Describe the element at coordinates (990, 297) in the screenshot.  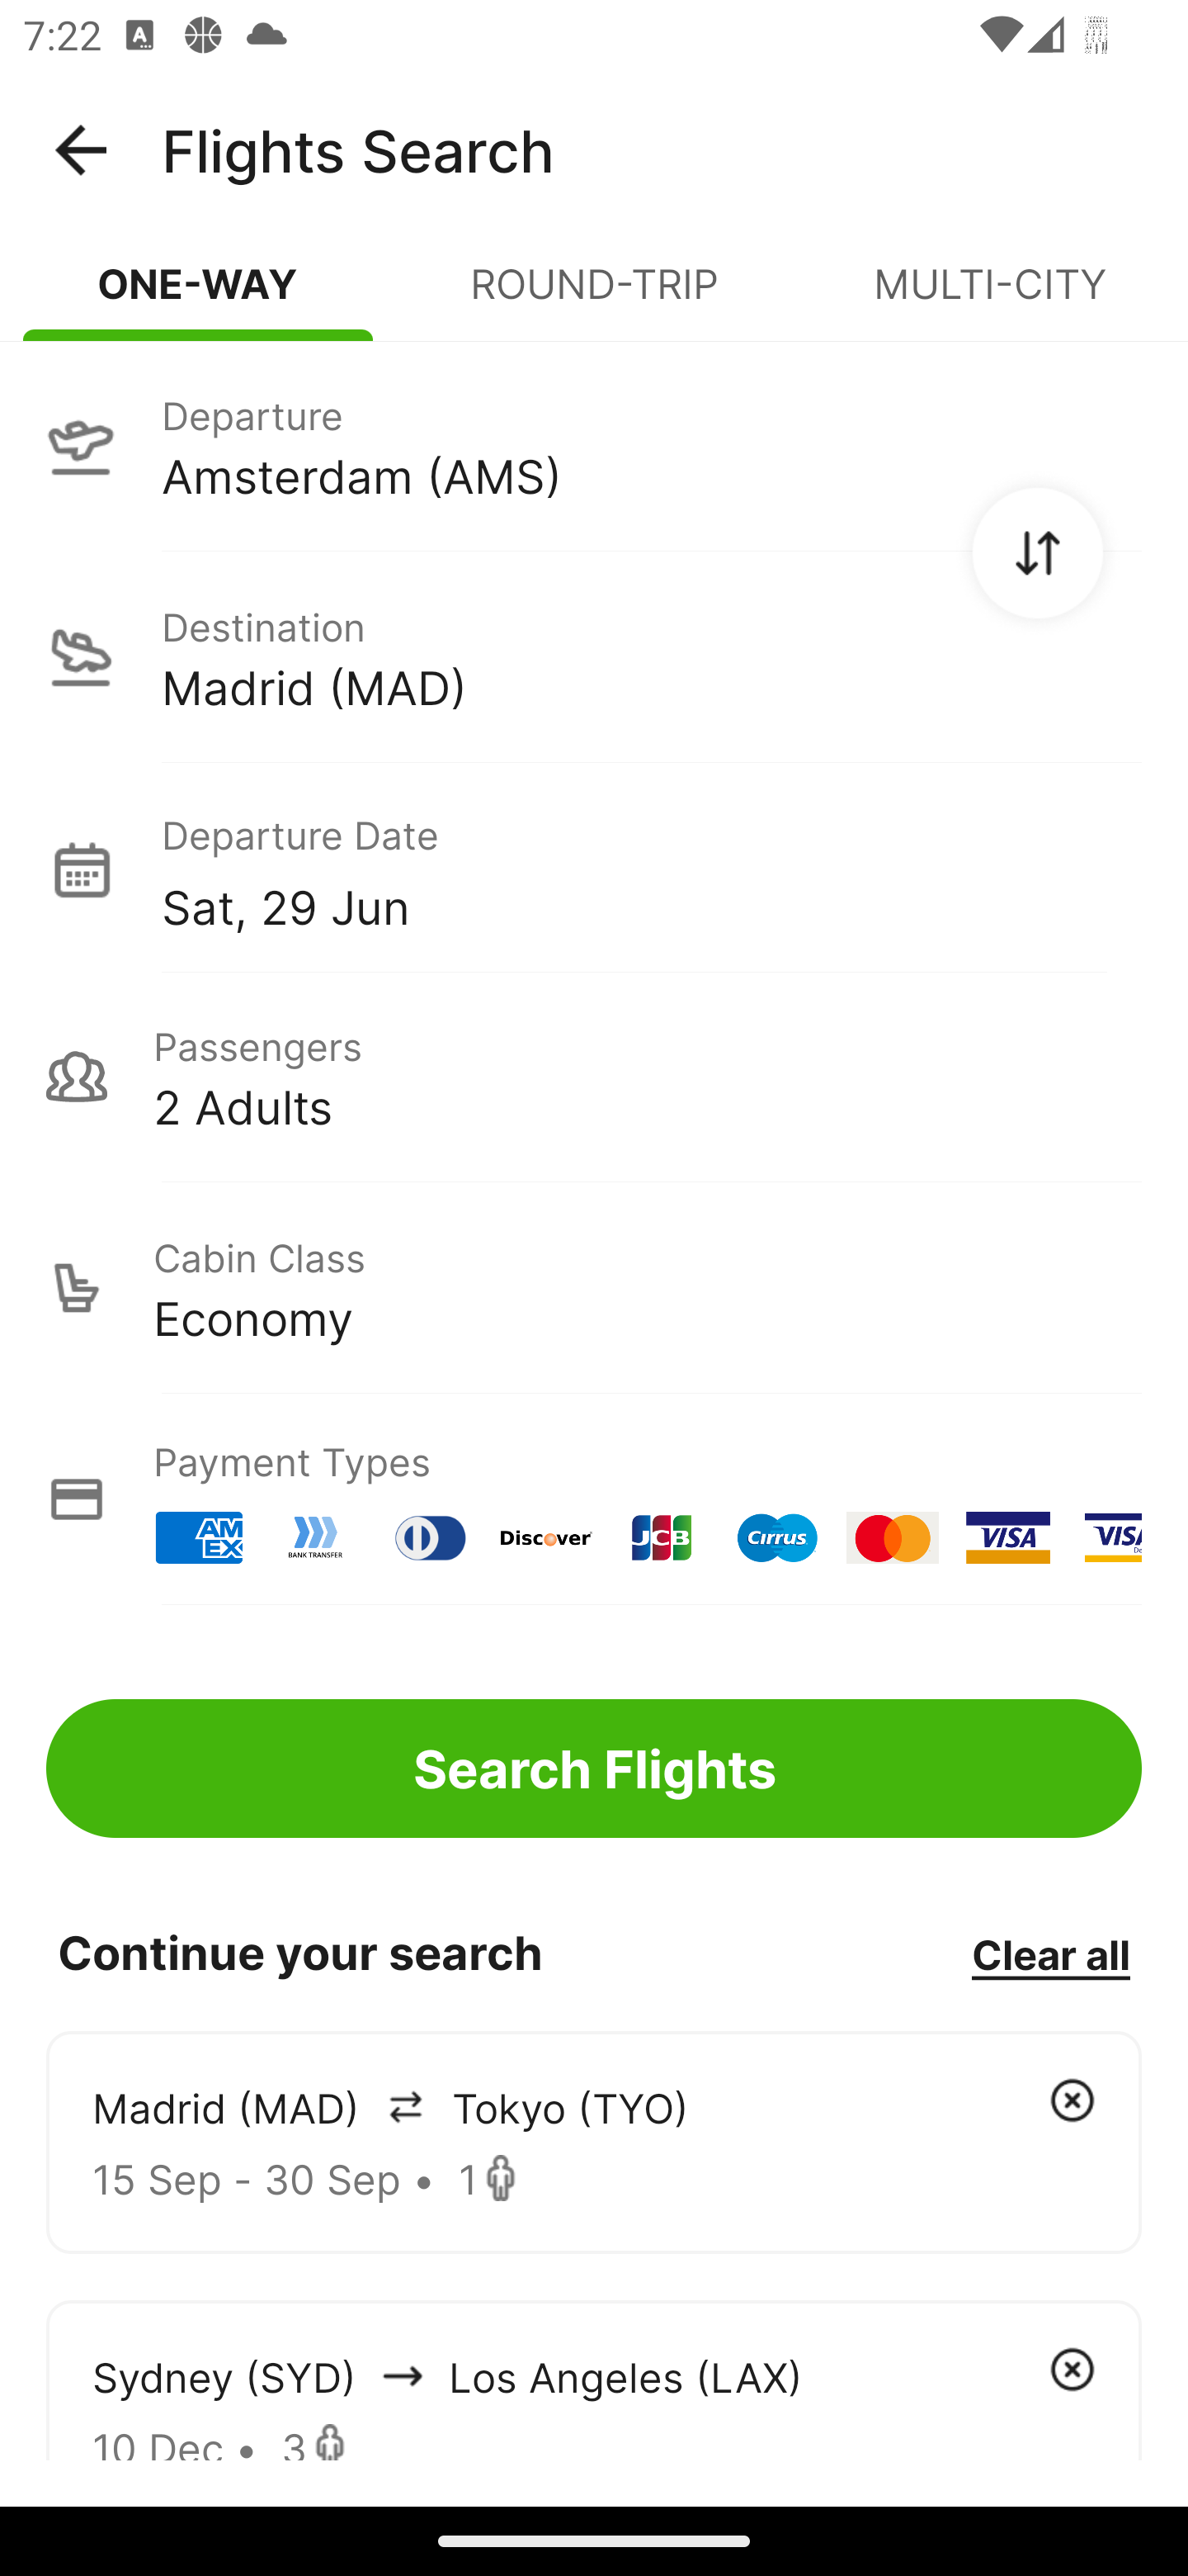
I see `MULTI-CITY` at that location.